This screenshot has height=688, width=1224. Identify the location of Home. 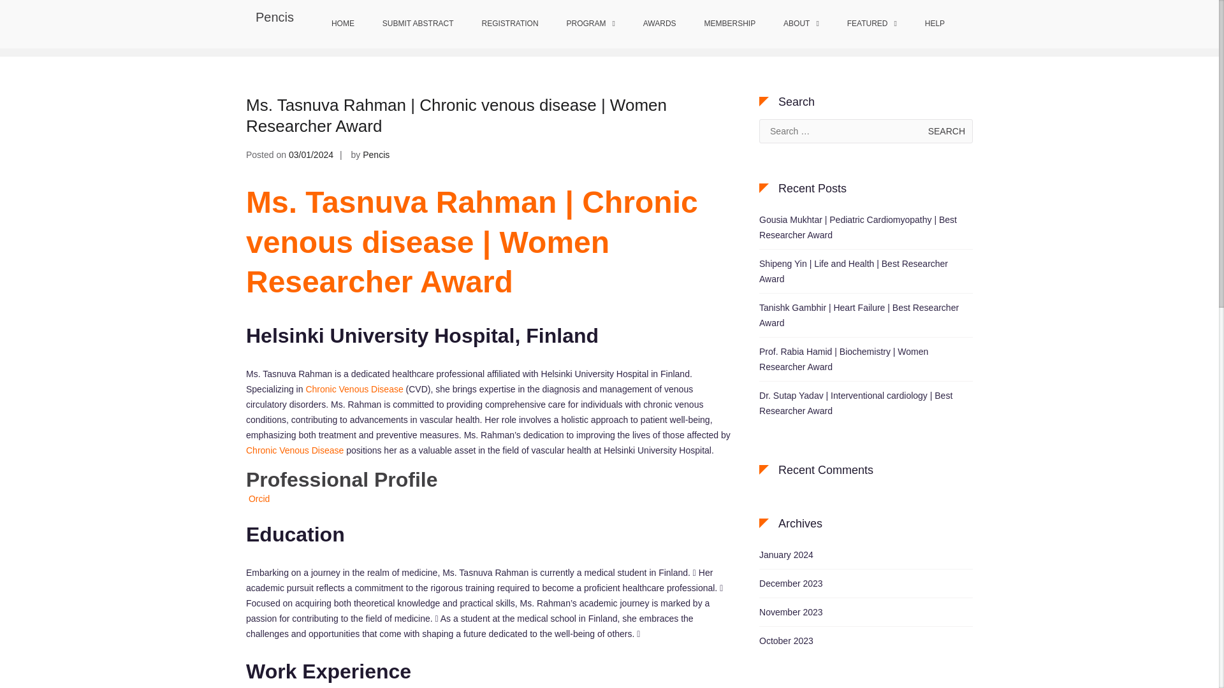
(775, 25).